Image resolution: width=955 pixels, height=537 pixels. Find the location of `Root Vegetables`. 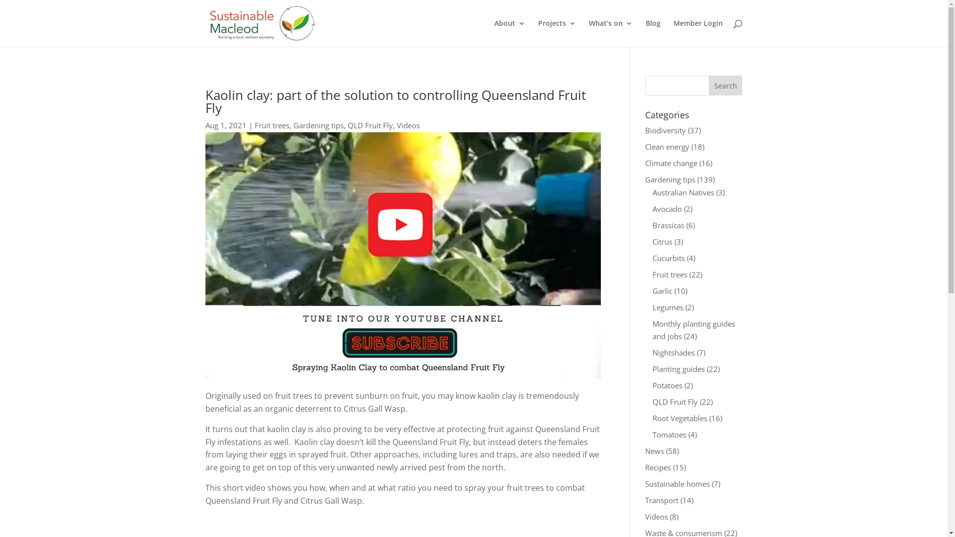

Root Vegetables is located at coordinates (680, 418).